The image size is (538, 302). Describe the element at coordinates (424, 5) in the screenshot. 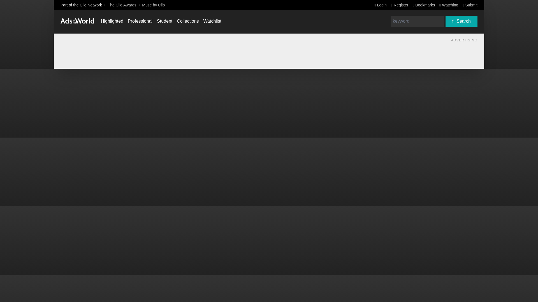

I see `Bookmarks` at that location.